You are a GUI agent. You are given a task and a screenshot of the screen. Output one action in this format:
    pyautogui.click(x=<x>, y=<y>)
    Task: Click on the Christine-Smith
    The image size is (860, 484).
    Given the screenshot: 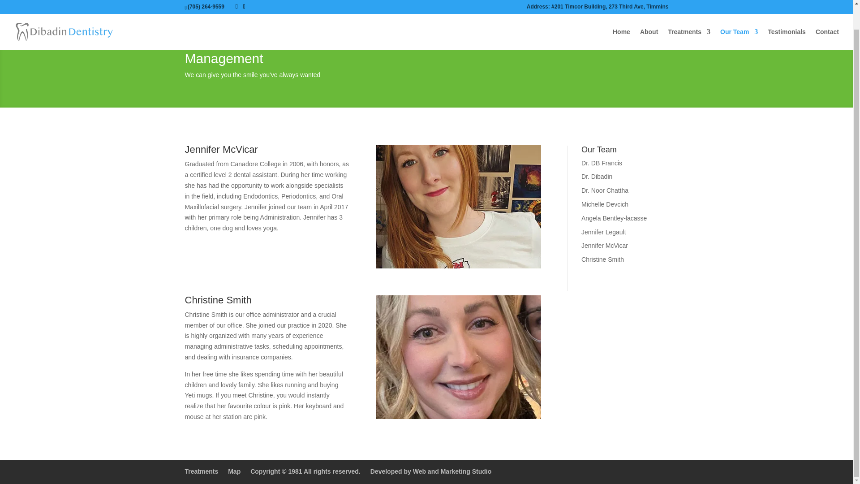 What is the action you would take?
    pyautogui.click(x=459, y=357)
    